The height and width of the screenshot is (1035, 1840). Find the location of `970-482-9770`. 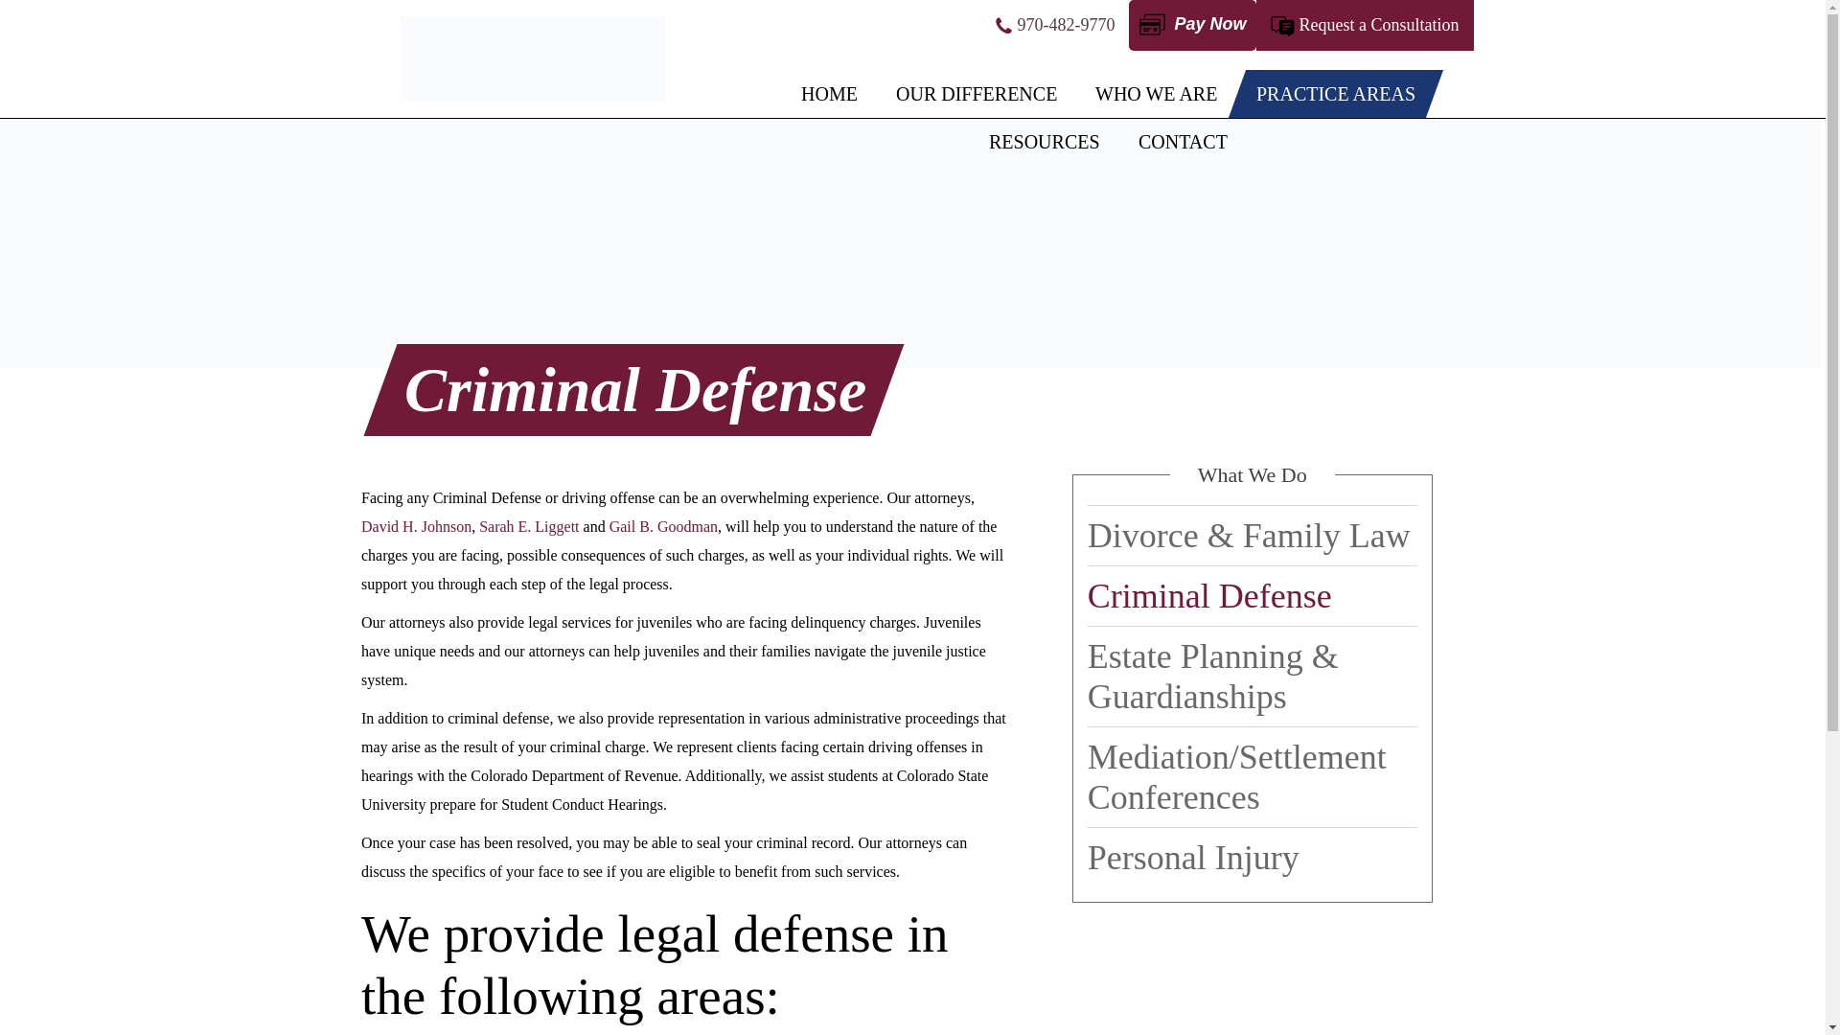

970-482-9770 is located at coordinates (1066, 25).